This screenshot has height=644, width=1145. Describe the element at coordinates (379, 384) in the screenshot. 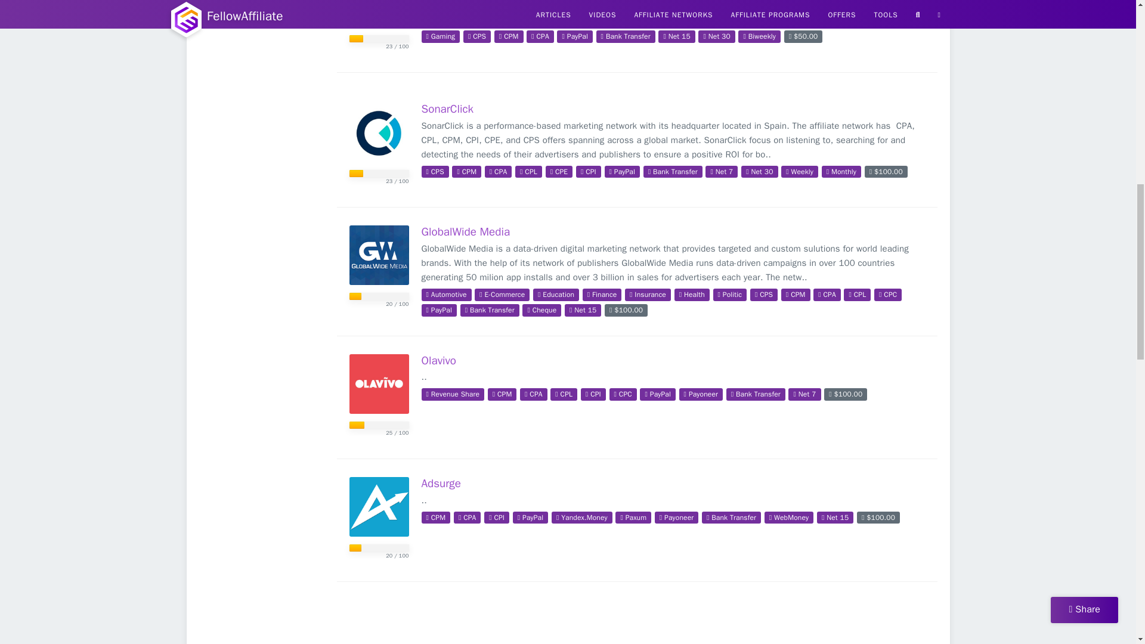

I see `Olavivo` at that location.